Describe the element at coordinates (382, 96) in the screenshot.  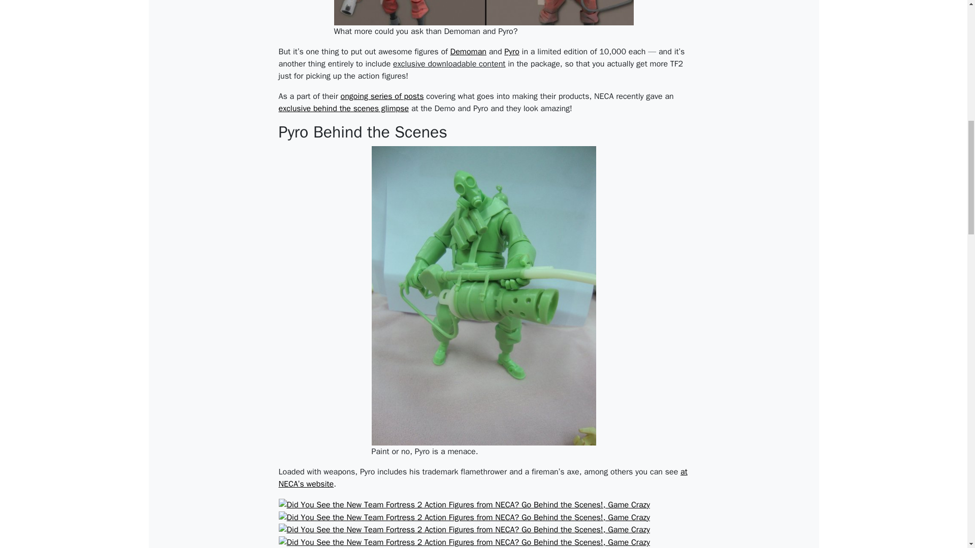
I see `ongoing series of posts` at that location.